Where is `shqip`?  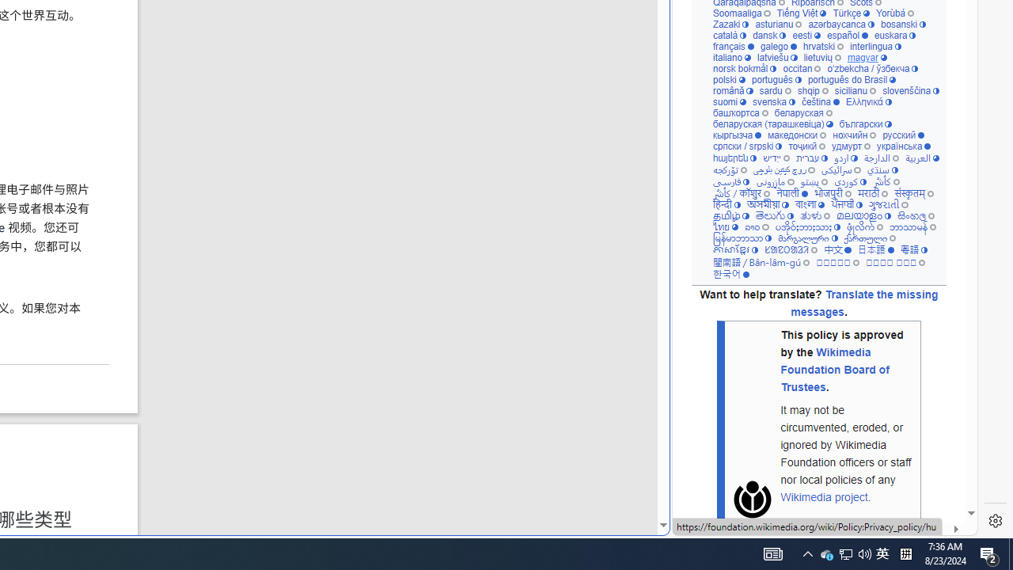
shqip is located at coordinates (813, 92).